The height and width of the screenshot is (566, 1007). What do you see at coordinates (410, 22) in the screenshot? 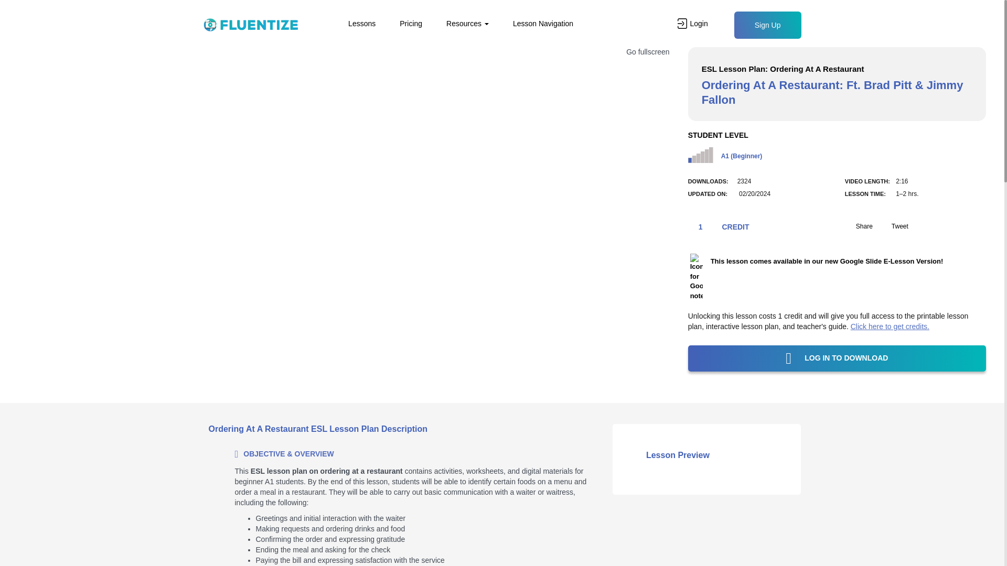
I see `Pricing` at bounding box center [410, 22].